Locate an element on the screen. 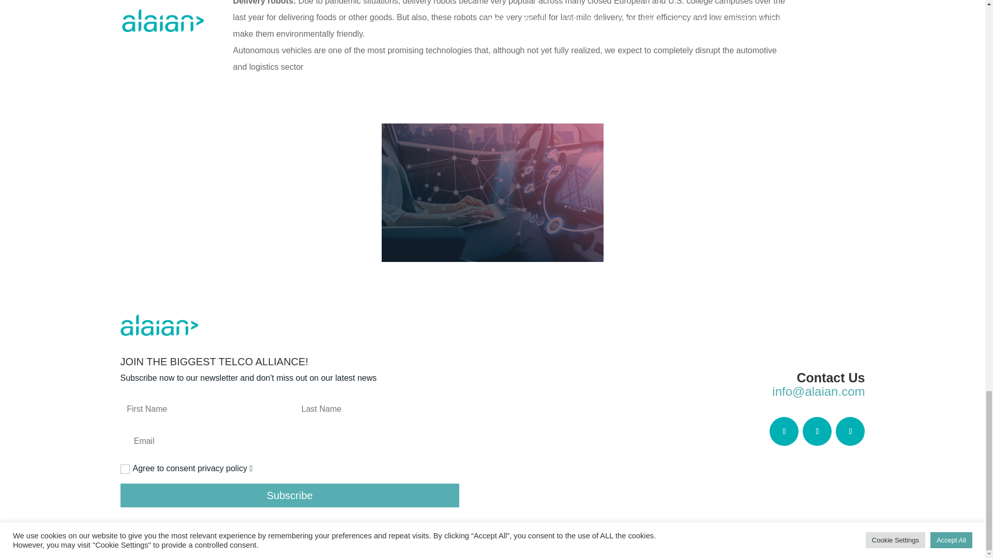 Image resolution: width=993 pixels, height=558 pixels. Privacy Policy is located at coordinates (142, 529).